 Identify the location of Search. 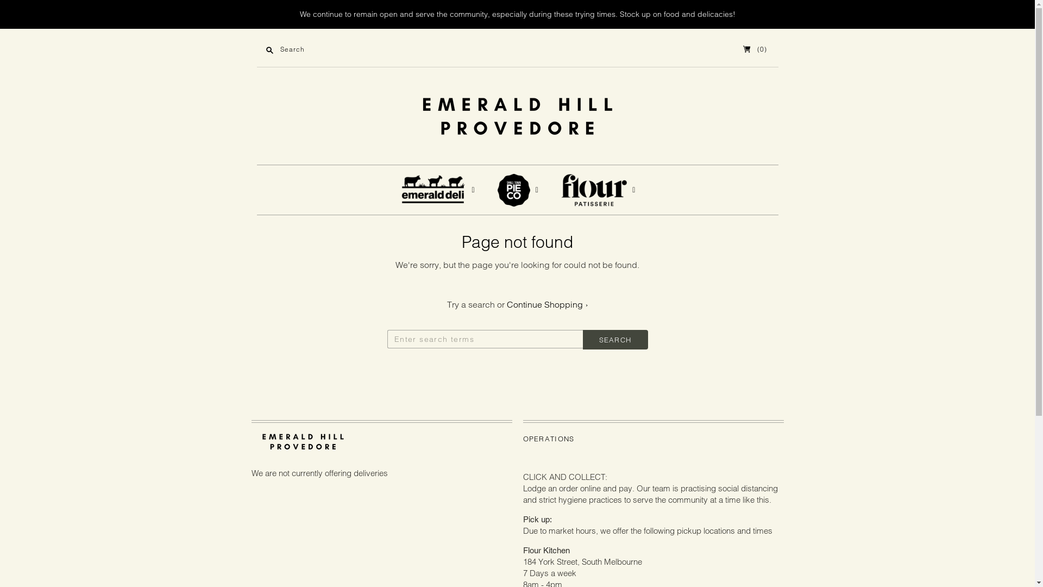
(615, 340).